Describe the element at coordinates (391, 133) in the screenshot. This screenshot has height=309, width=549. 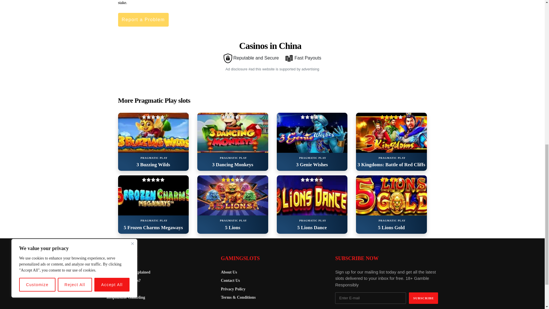
I see `3 Kingdoms: Battle of Red Cliffs slot` at that location.